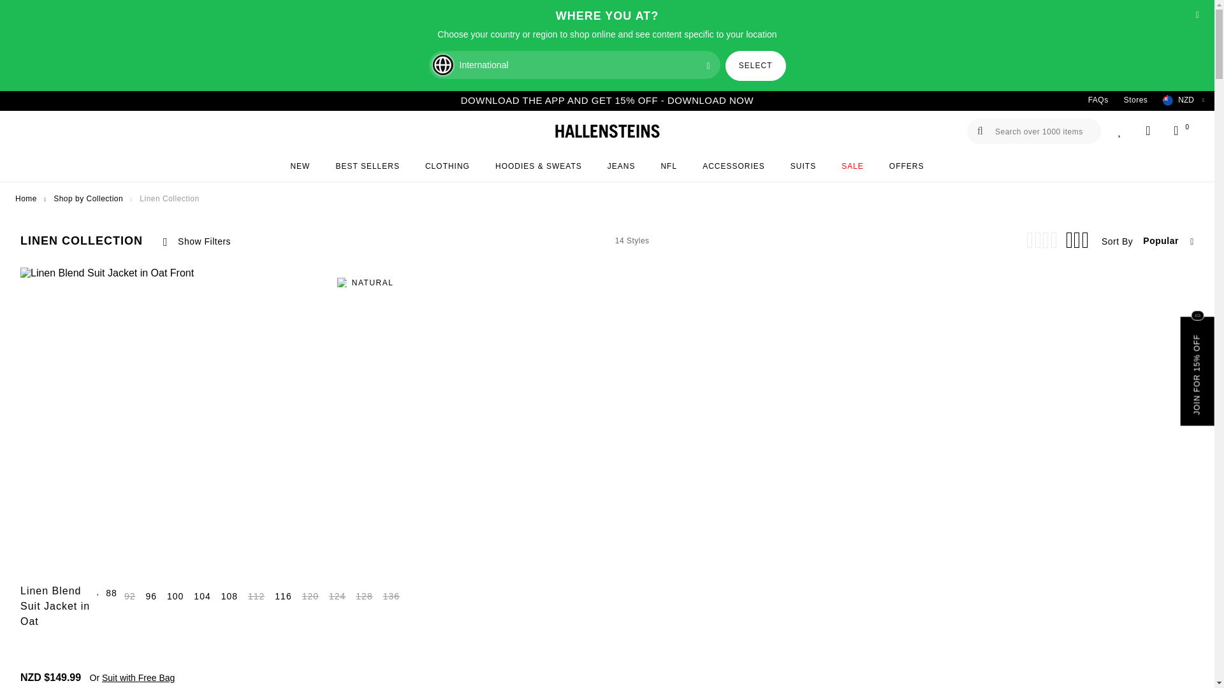 Image resolution: width=1224 pixels, height=688 pixels. What do you see at coordinates (755, 66) in the screenshot?
I see `SELECT` at bounding box center [755, 66].